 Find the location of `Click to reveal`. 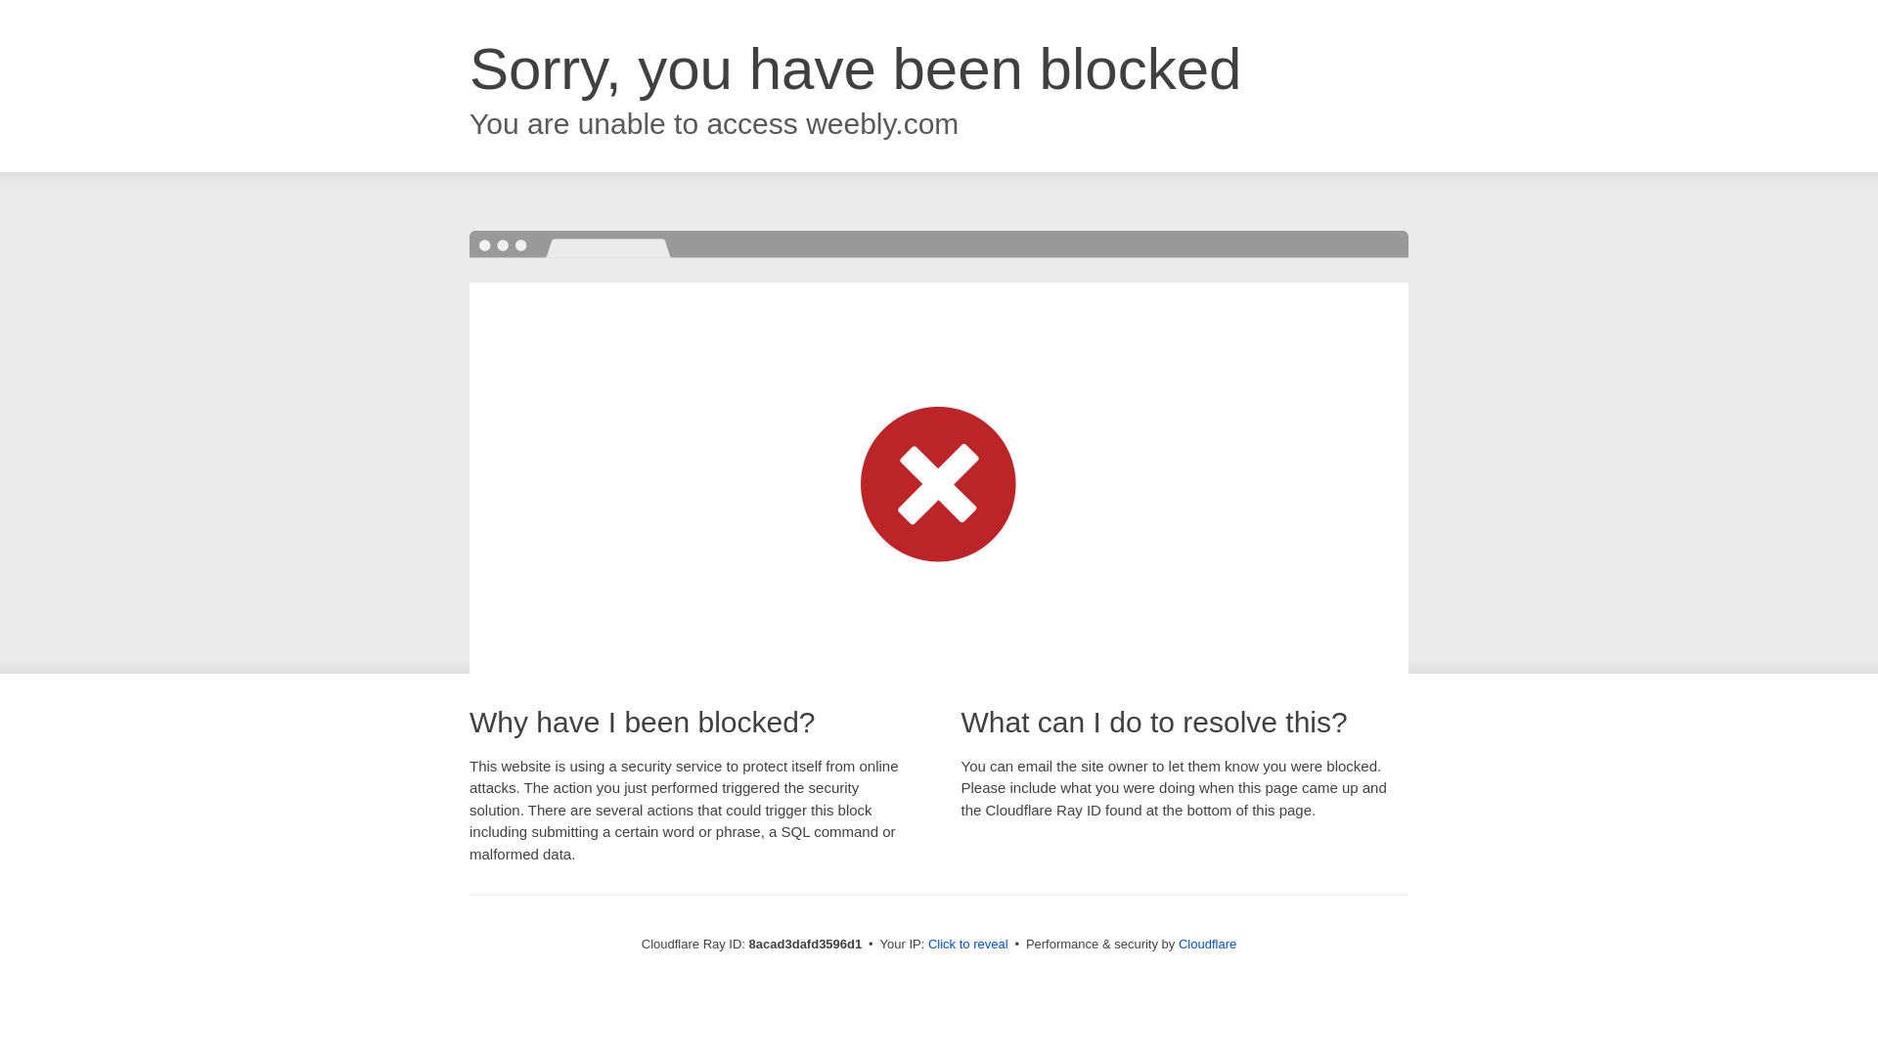

Click to reveal is located at coordinates (968, 945).